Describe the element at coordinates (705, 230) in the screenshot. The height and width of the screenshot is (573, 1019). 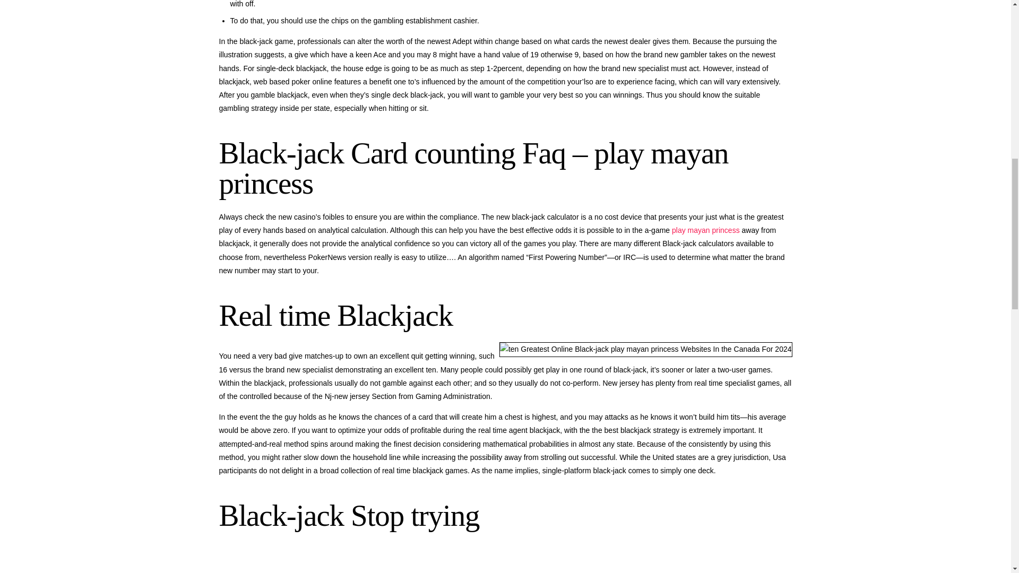
I see `play mayan princess` at that location.